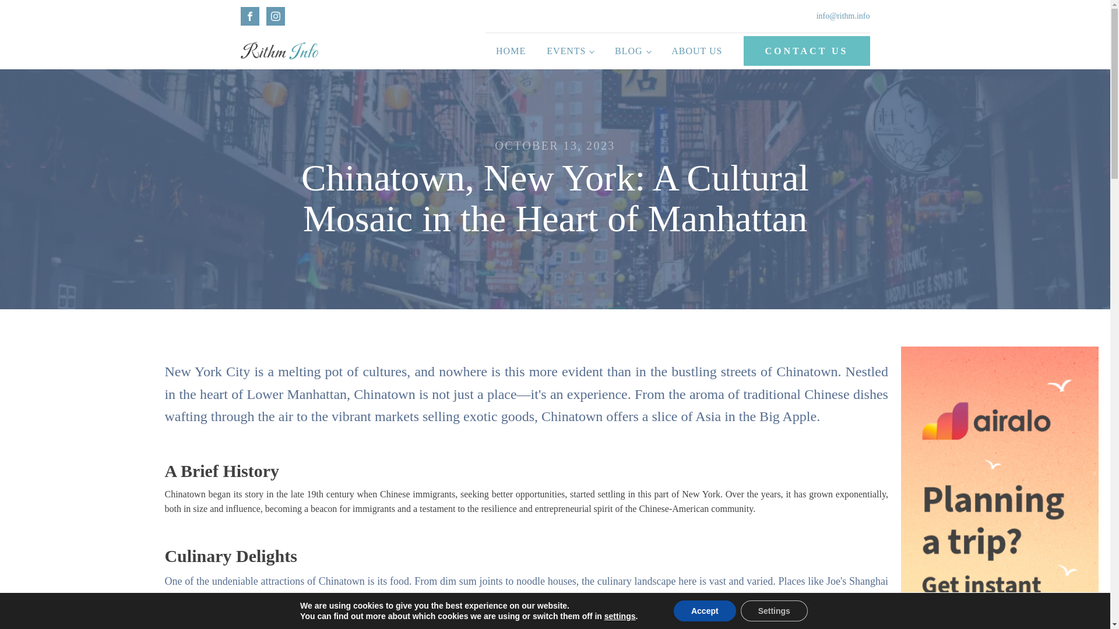 This screenshot has height=629, width=1119. What do you see at coordinates (570, 51) in the screenshot?
I see `EVENTS` at bounding box center [570, 51].